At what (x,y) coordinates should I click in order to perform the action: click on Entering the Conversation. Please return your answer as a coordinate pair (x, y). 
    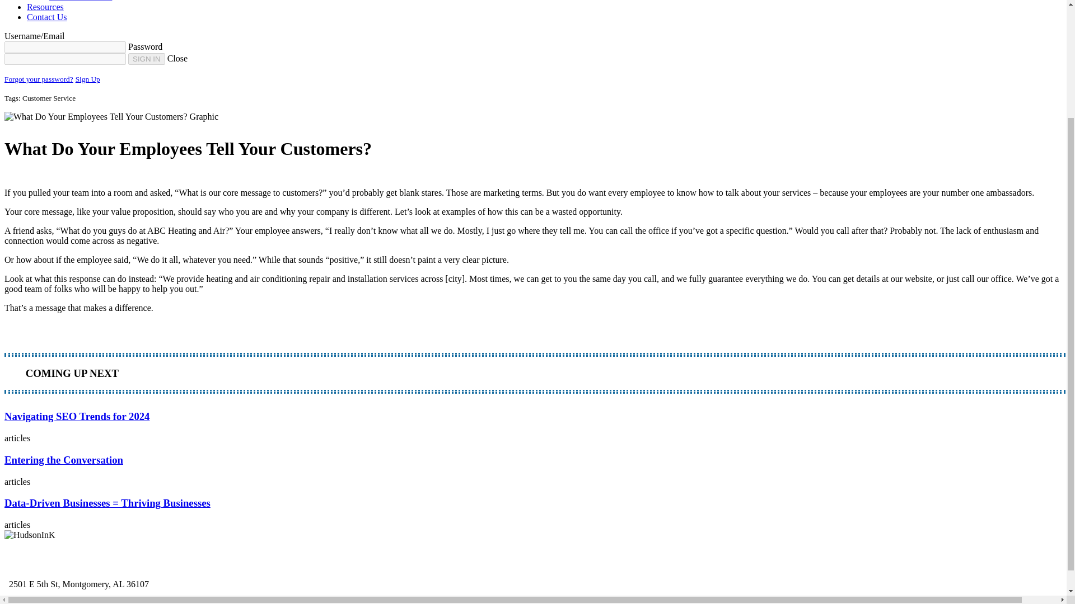
    Looking at the image, I should click on (533, 470).